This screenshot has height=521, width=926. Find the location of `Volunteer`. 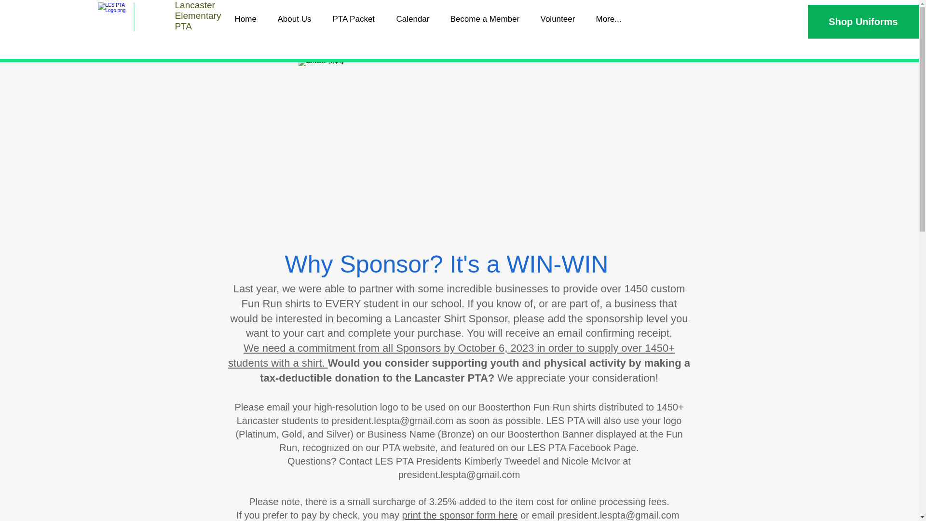

Volunteer is located at coordinates (560, 19).